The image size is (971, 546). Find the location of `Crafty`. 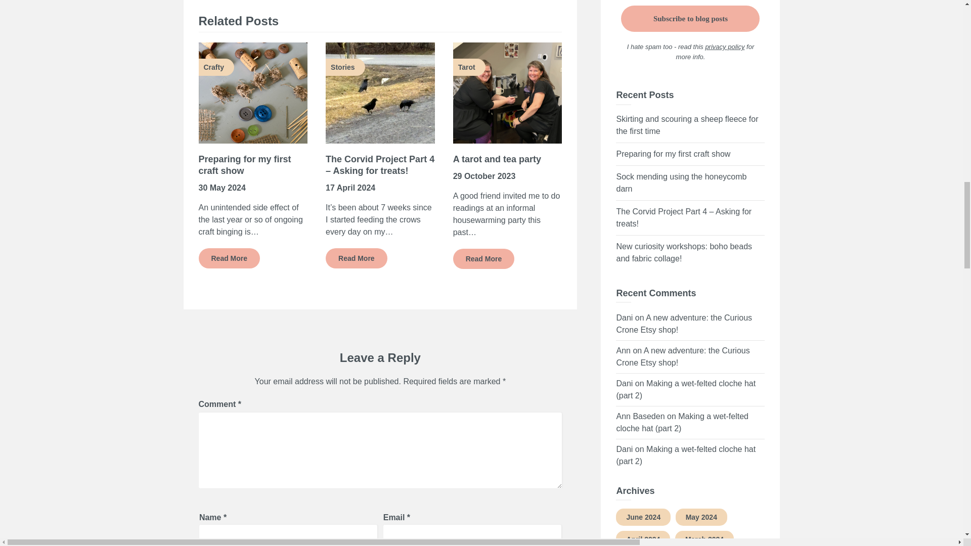

Crafty is located at coordinates (253, 93).